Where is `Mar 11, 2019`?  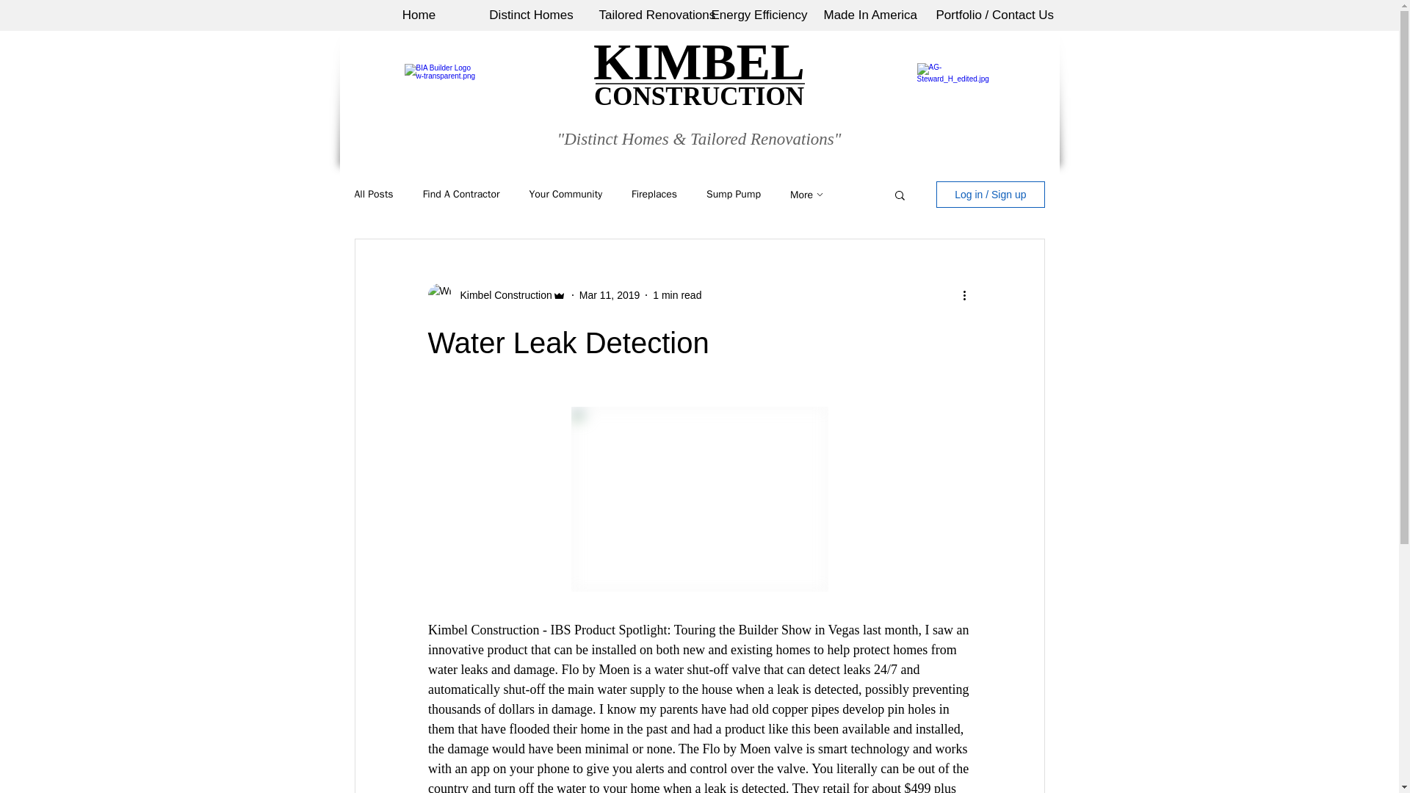
Mar 11, 2019 is located at coordinates (610, 295).